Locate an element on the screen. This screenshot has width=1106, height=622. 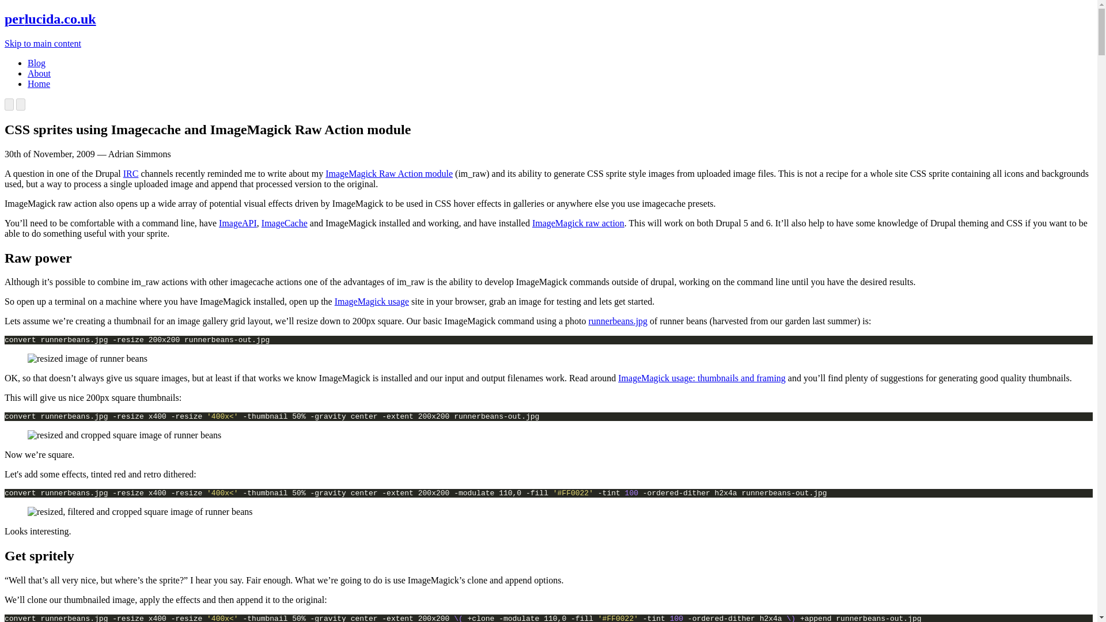
About is located at coordinates (39, 73).